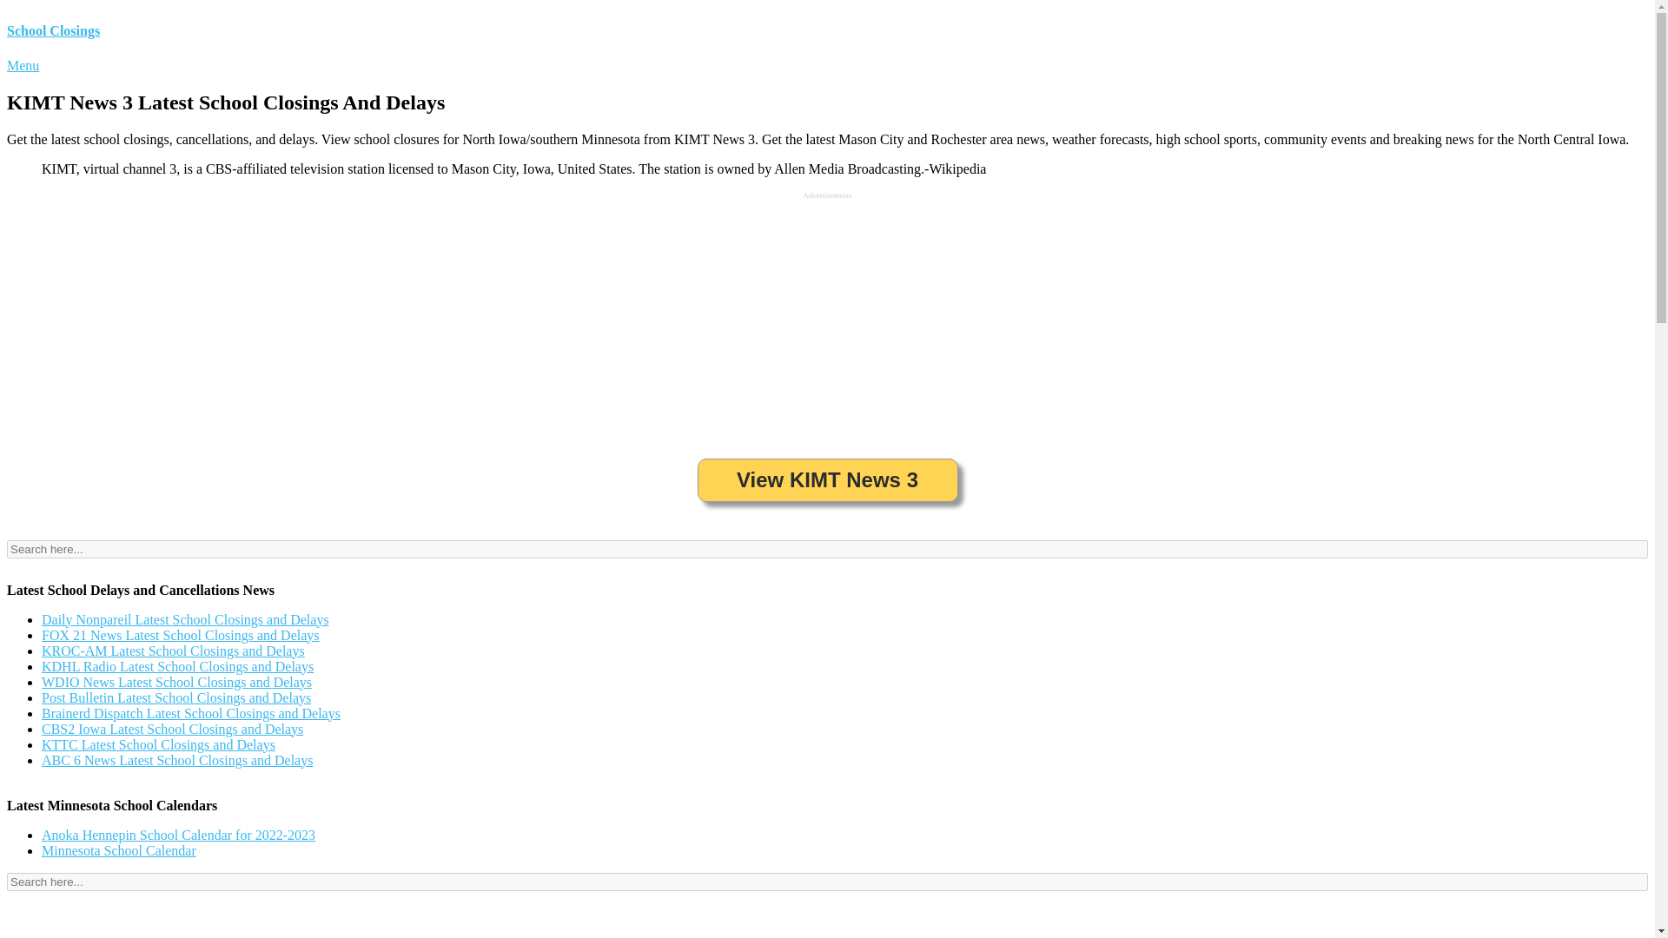  I want to click on School Closings, so click(53, 31).